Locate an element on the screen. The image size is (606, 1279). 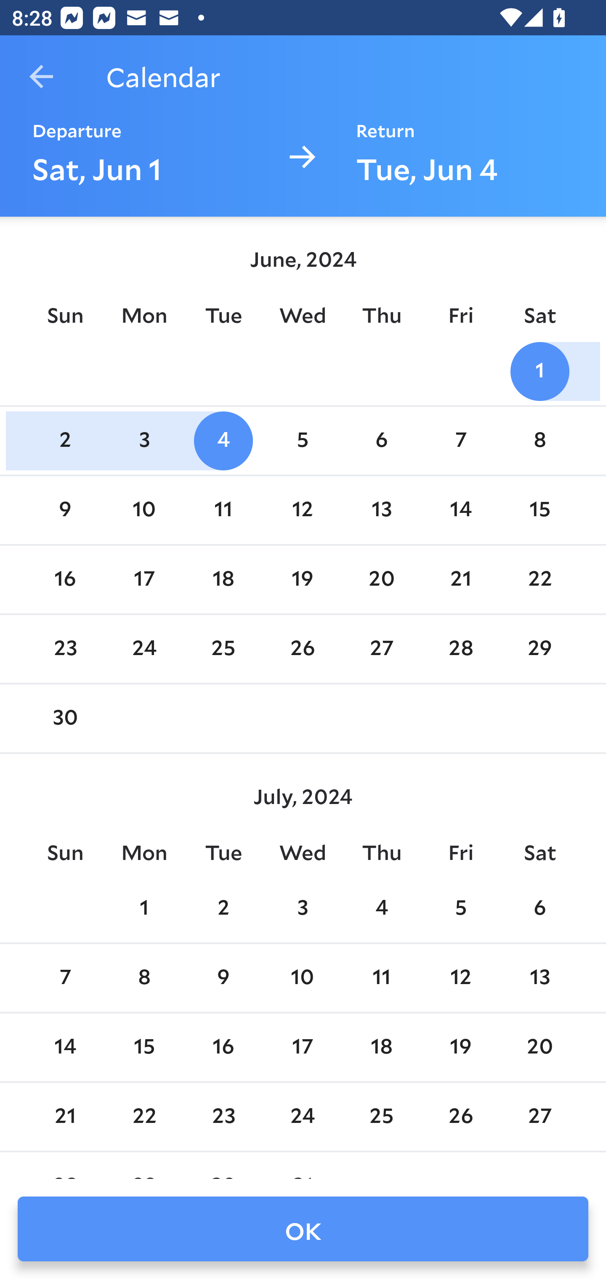
12 is located at coordinates (460, 978).